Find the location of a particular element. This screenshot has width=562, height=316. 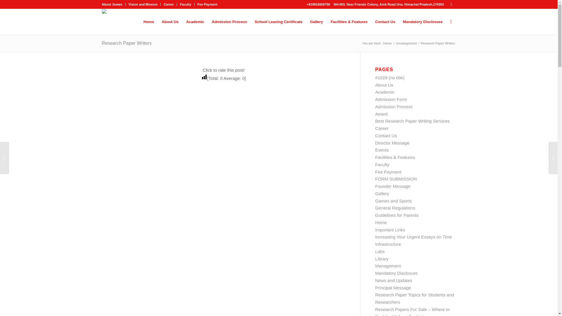

Career is located at coordinates (169, 4).